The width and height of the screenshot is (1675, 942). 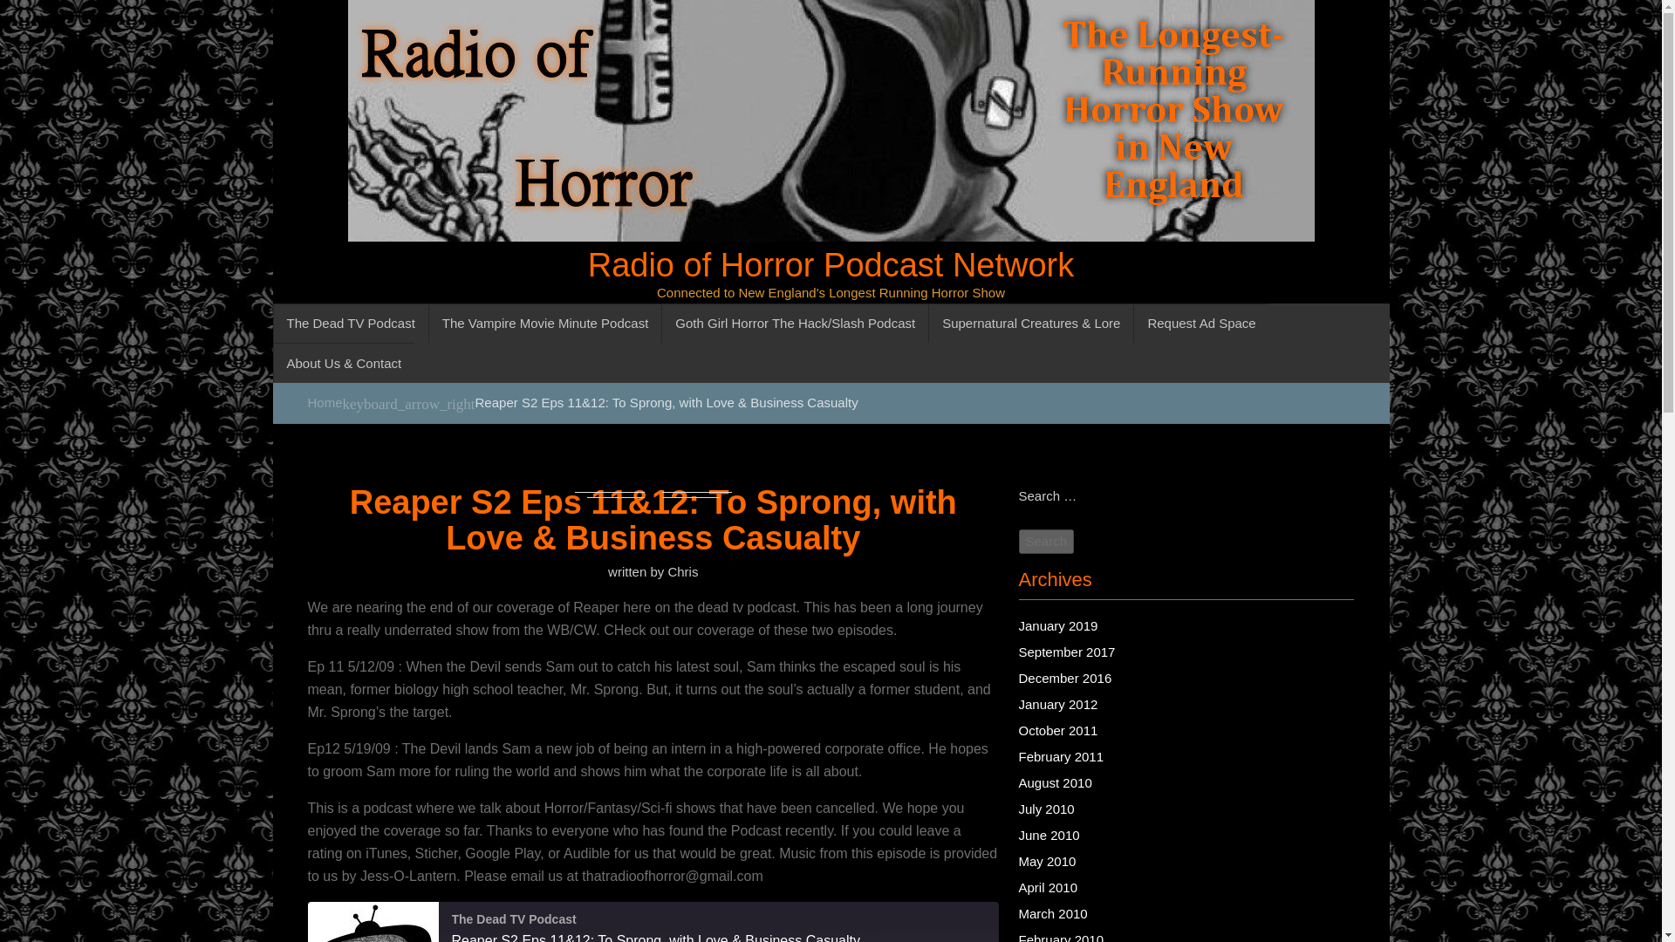 What do you see at coordinates (1047, 542) in the screenshot?
I see `Search` at bounding box center [1047, 542].